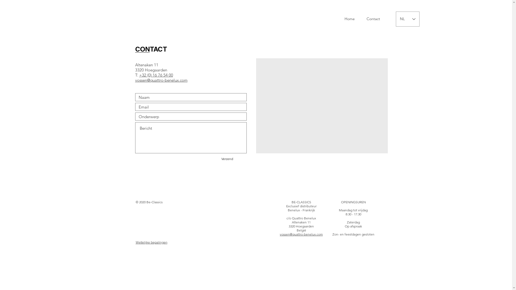 This screenshot has height=290, width=516. What do you see at coordinates (161, 80) in the screenshot?
I see `vossen@quattro-benelux.com` at bounding box center [161, 80].